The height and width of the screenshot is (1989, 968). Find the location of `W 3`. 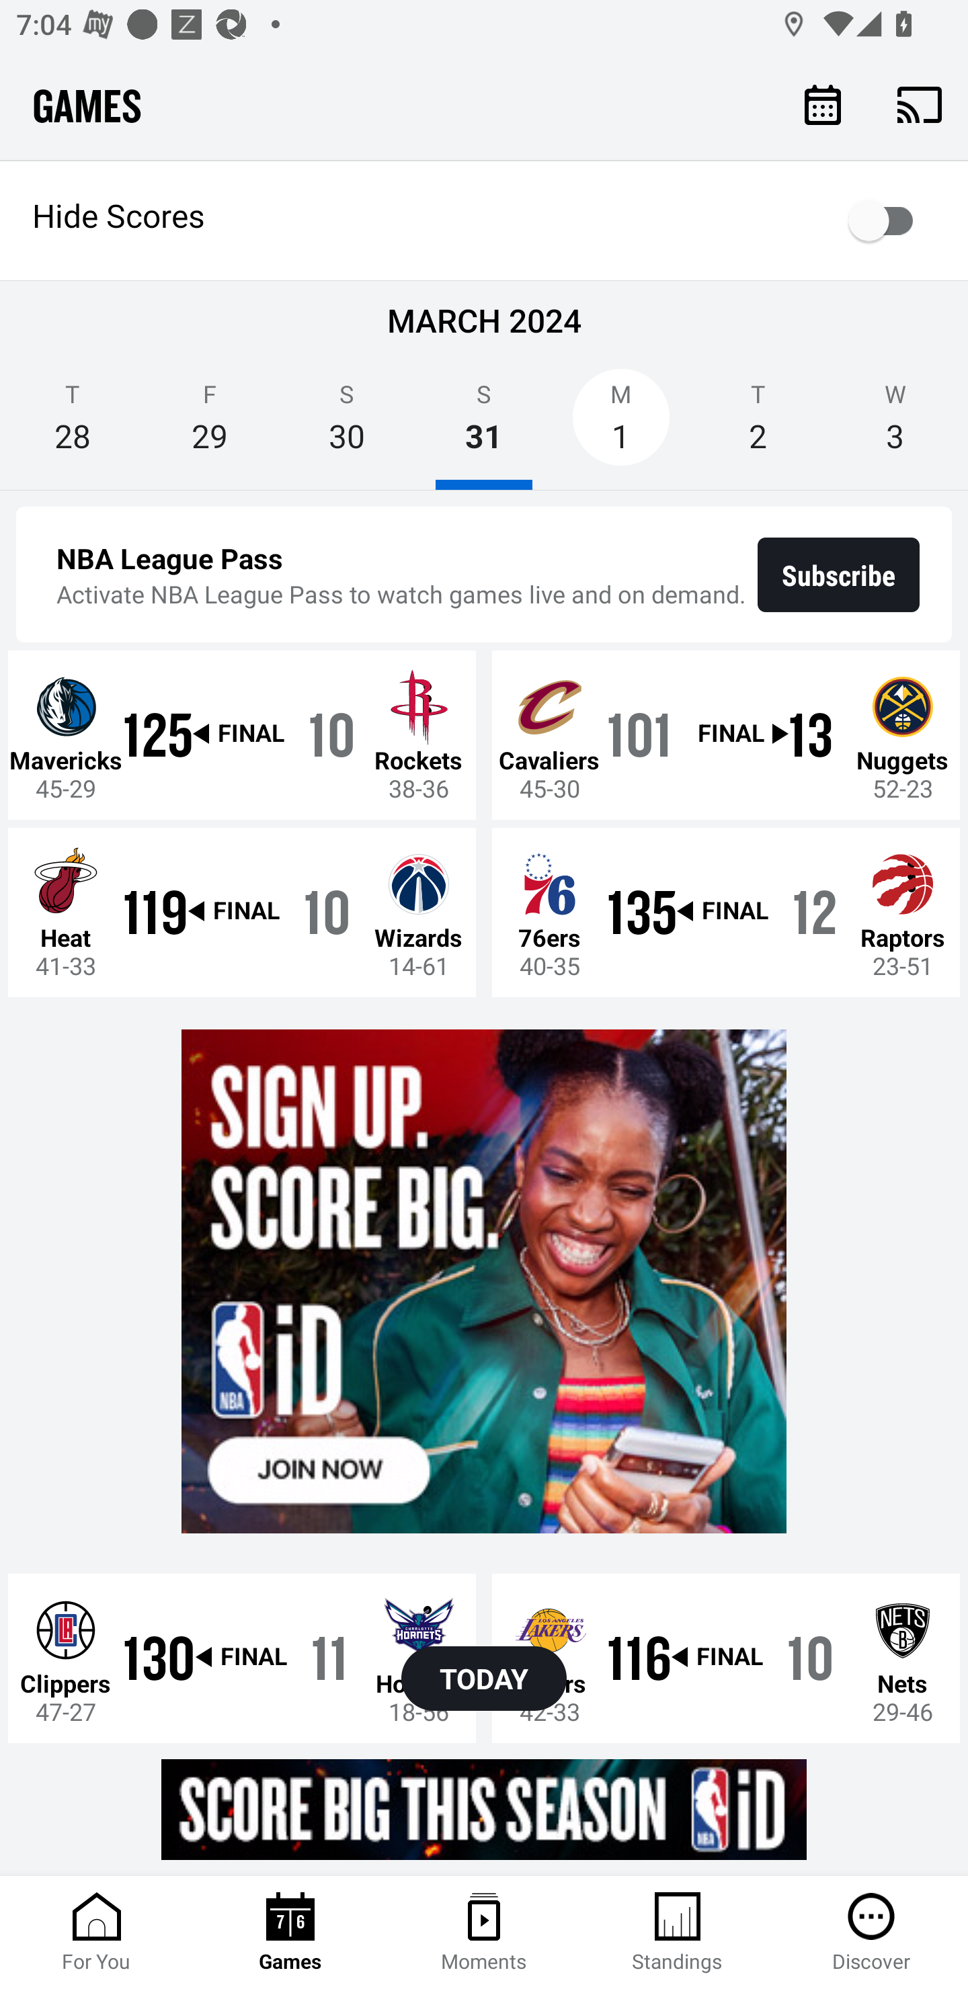

W 3 is located at coordinates (895, 425).